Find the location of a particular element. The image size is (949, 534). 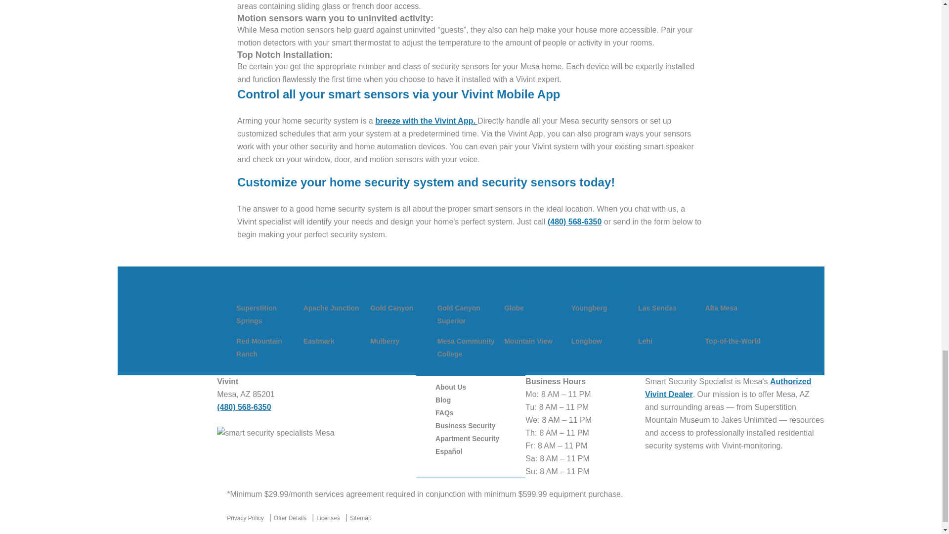

Gold Canyon Superior is located at coordinates (459, 314).